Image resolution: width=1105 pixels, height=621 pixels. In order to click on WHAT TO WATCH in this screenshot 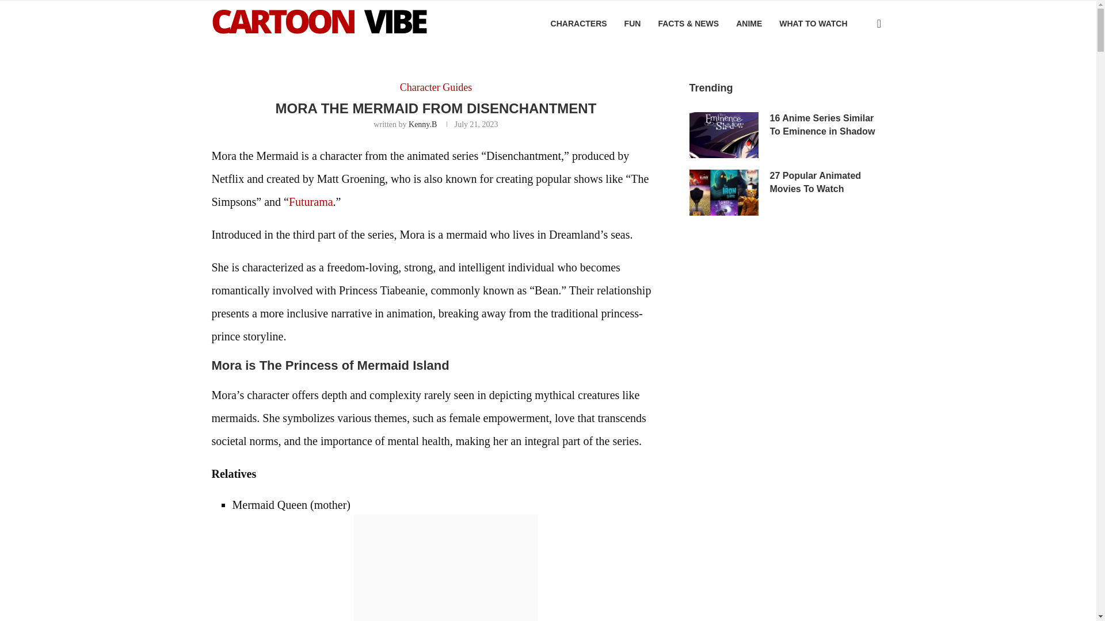, I will do `click(813, 24)`.